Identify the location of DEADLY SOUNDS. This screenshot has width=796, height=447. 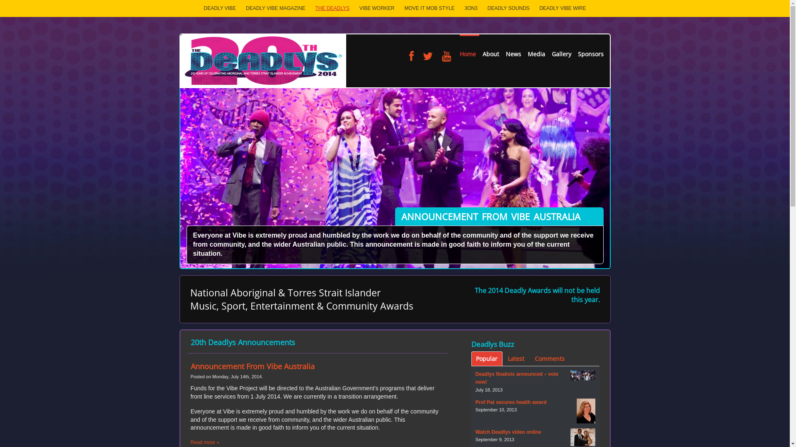
(509, 8).